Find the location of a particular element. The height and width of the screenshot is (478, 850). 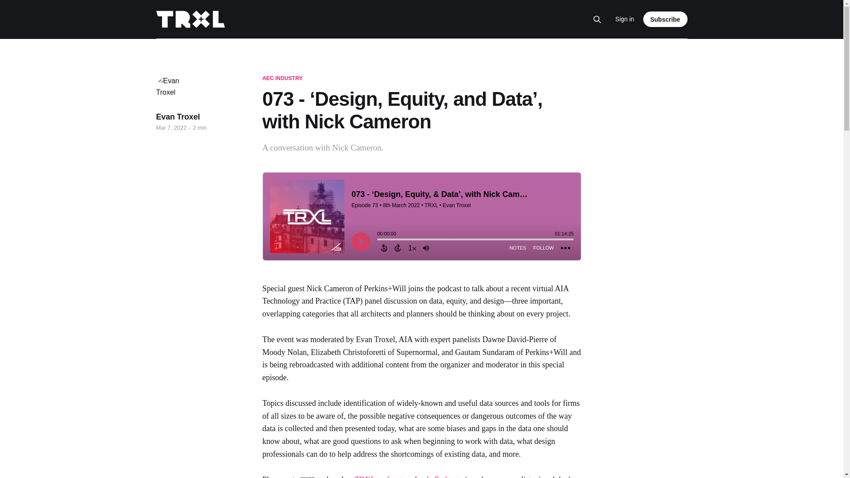

AEC INDUSTRY is located at coordinates (282, 78).